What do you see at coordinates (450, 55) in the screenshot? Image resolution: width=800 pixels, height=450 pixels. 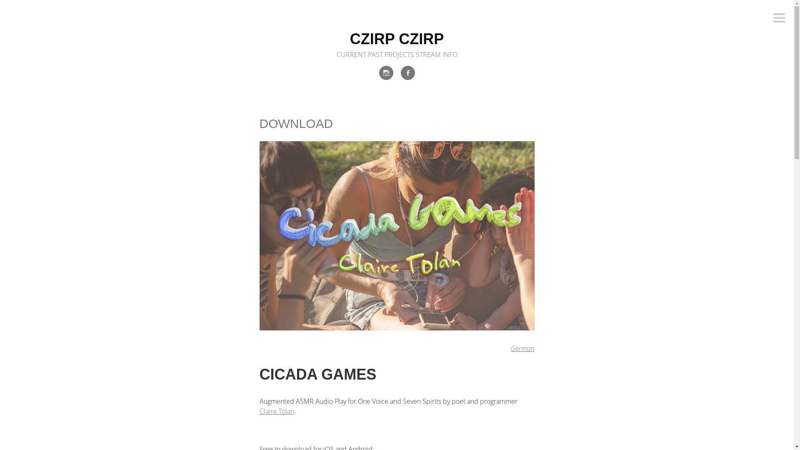 I see `INFO` at bounding box center [450, 55].